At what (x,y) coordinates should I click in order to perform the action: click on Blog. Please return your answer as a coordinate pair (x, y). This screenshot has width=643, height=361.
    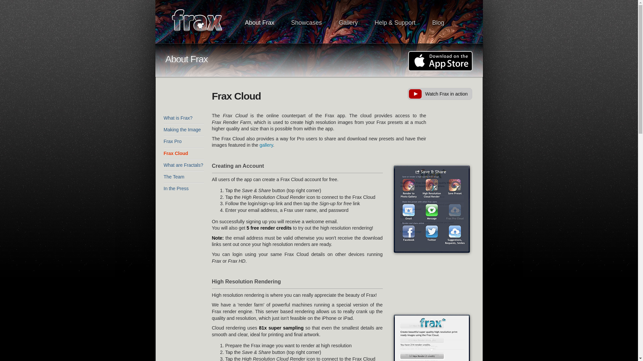
    Looking at the image, I should click on (438, 23).